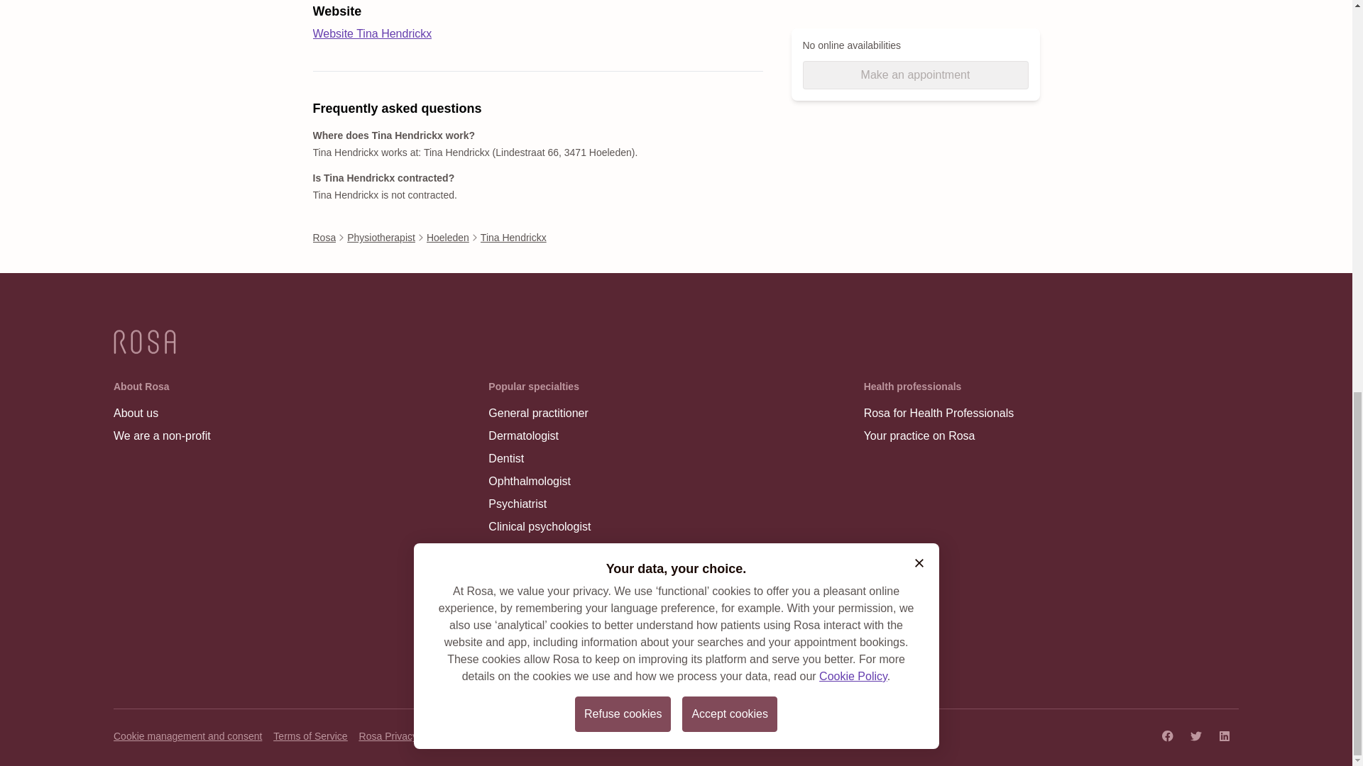 The width and height of the screenshot is (1363, 766). Describe the element at coordinates (539, 482) in the screenshot. I see `Ophthalmologist` at that location.